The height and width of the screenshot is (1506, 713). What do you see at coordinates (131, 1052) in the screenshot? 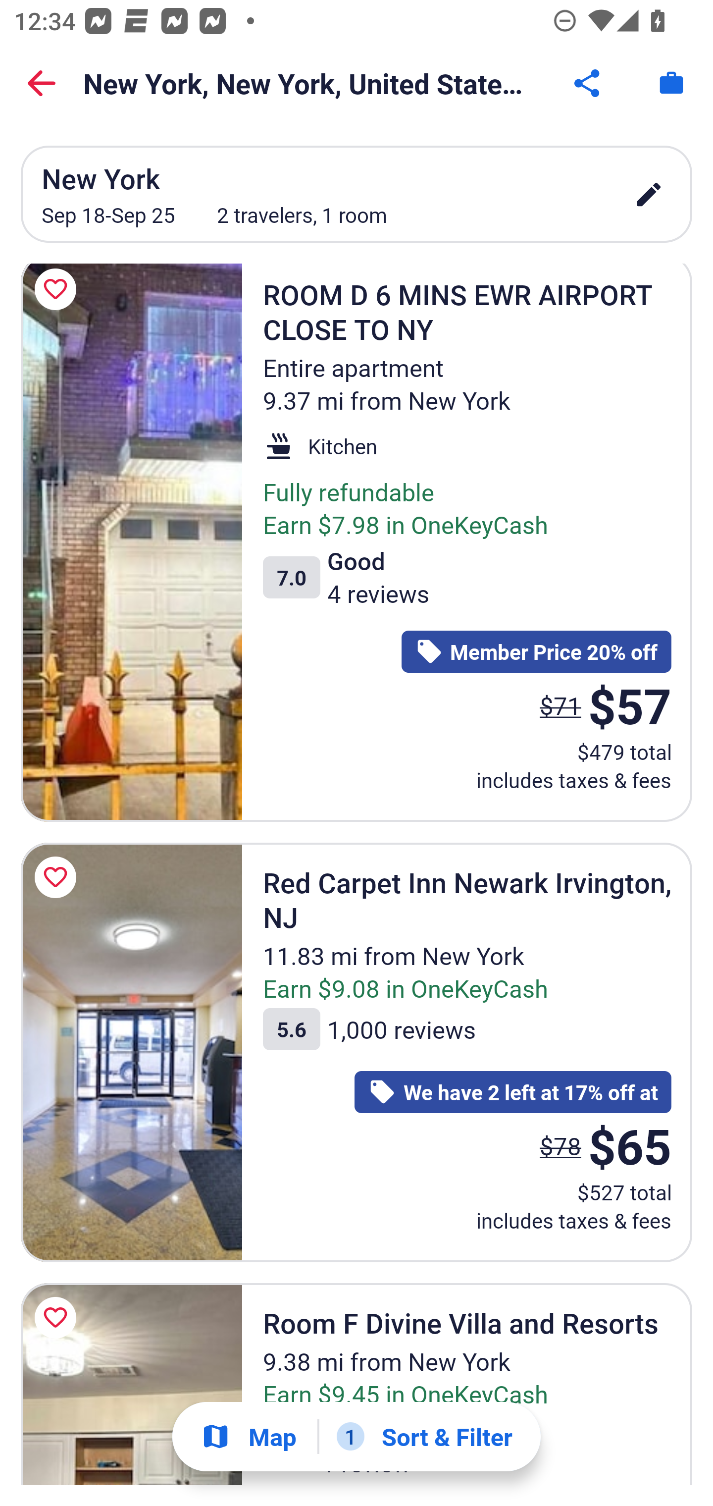
I see `Red Carpet Inn Newark Irvington, NJ` at bounding box center [131, 1052].